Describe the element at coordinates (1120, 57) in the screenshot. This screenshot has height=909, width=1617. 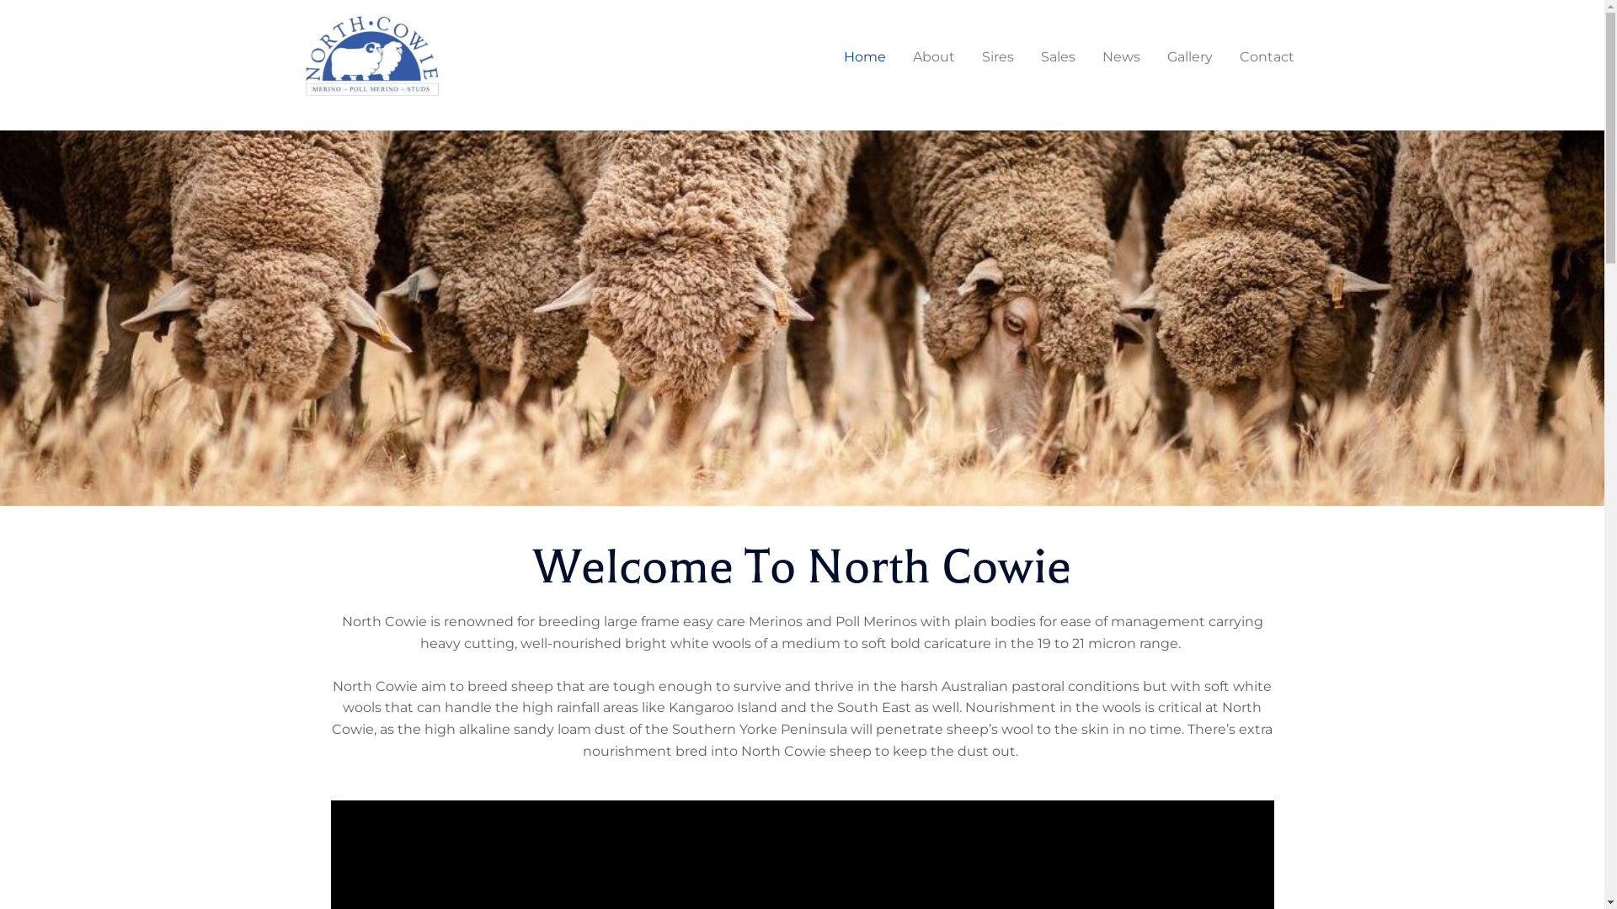
I see `News` at that location.